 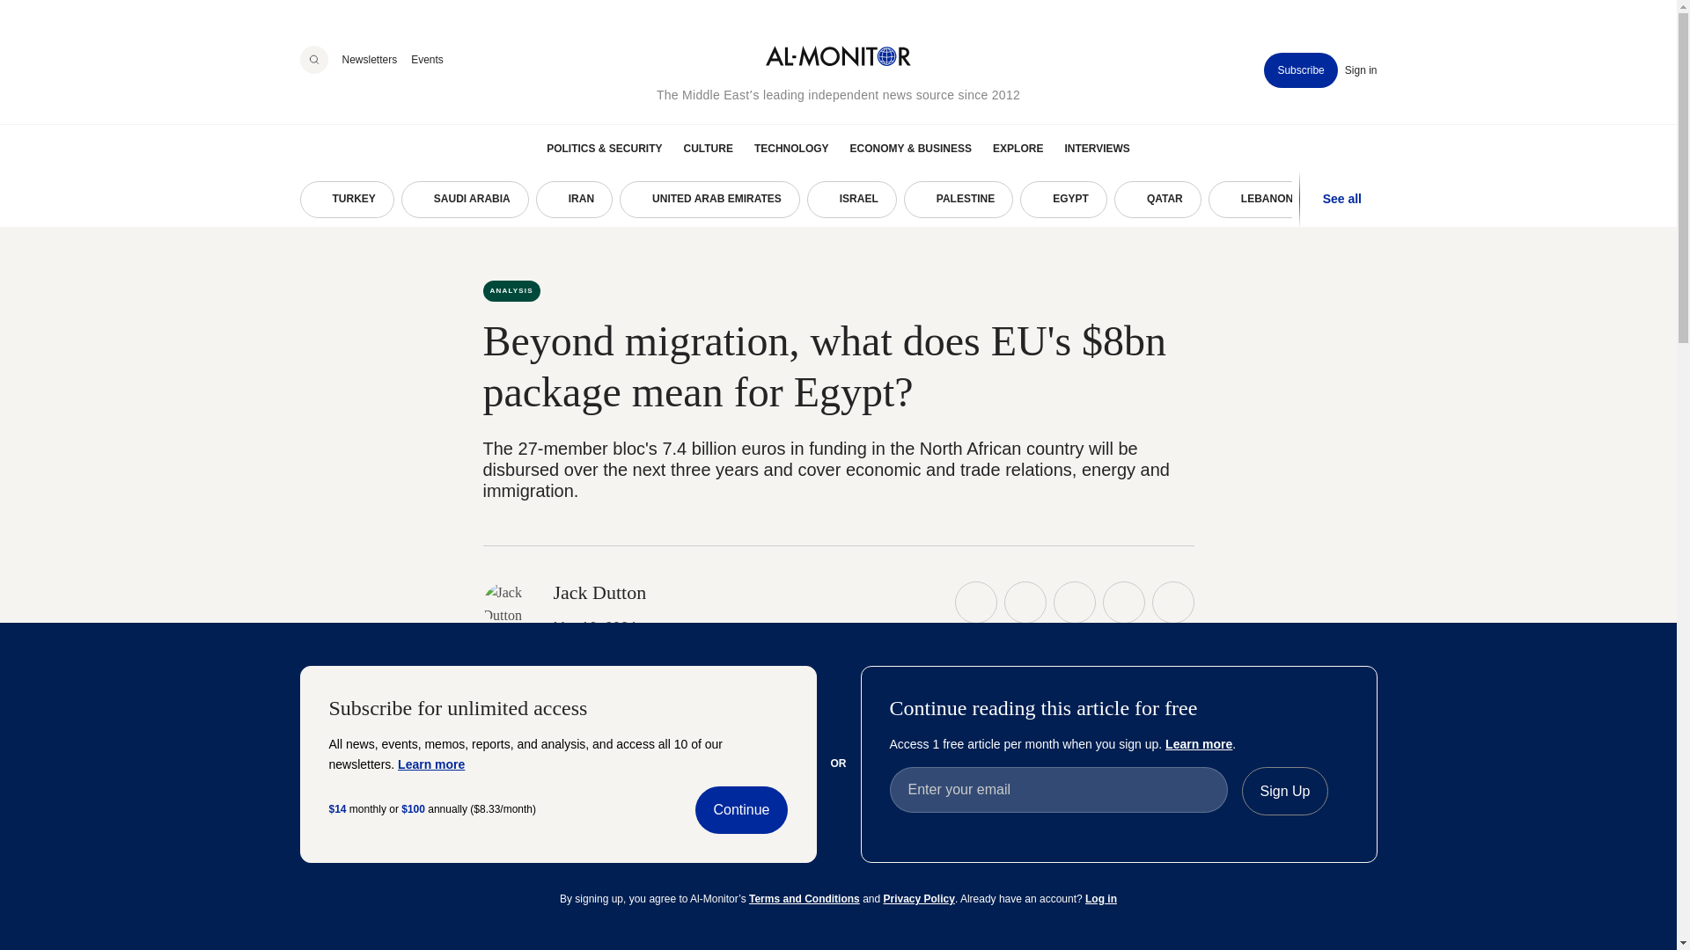 I want to click on LEBANON, so click(x=1259, y=200).